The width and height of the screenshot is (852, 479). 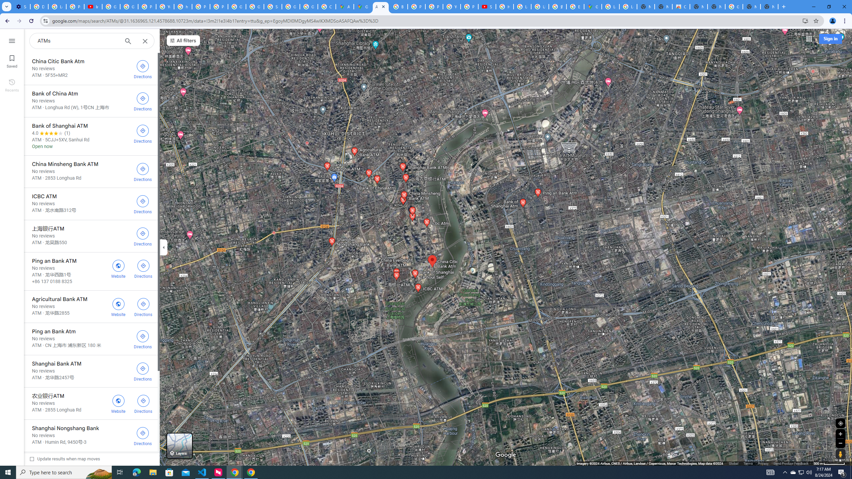 I want to click on Recents, so click(x=12, y=85).